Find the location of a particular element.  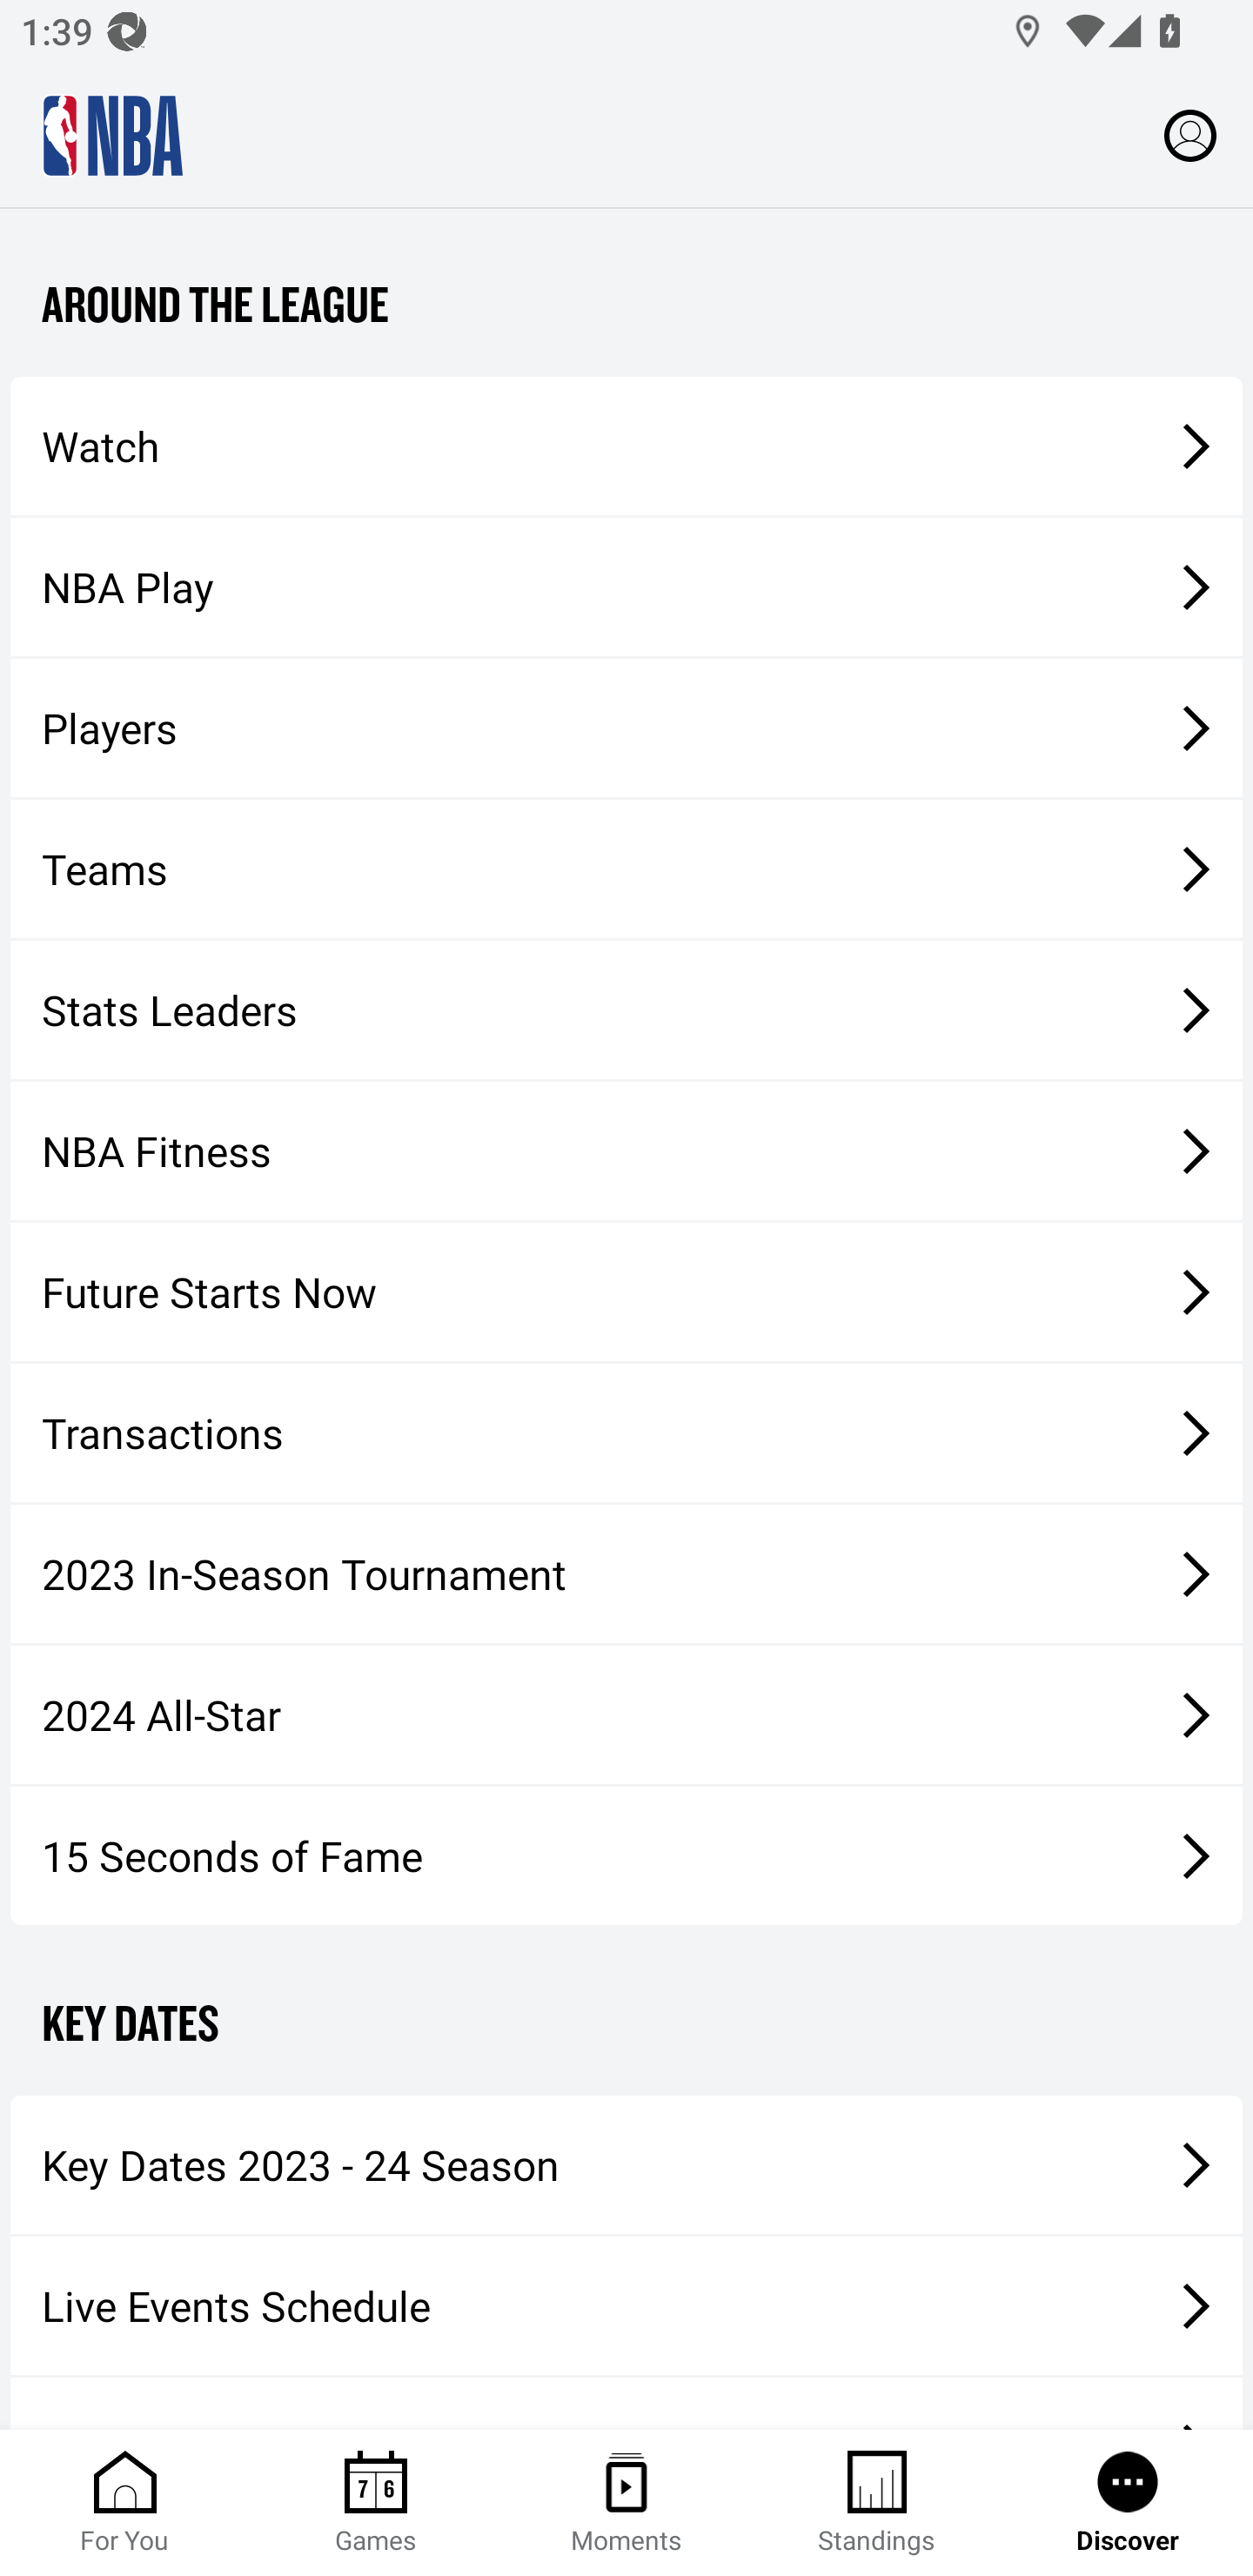

2024 All-Star is located at coordinates (626, 1715).